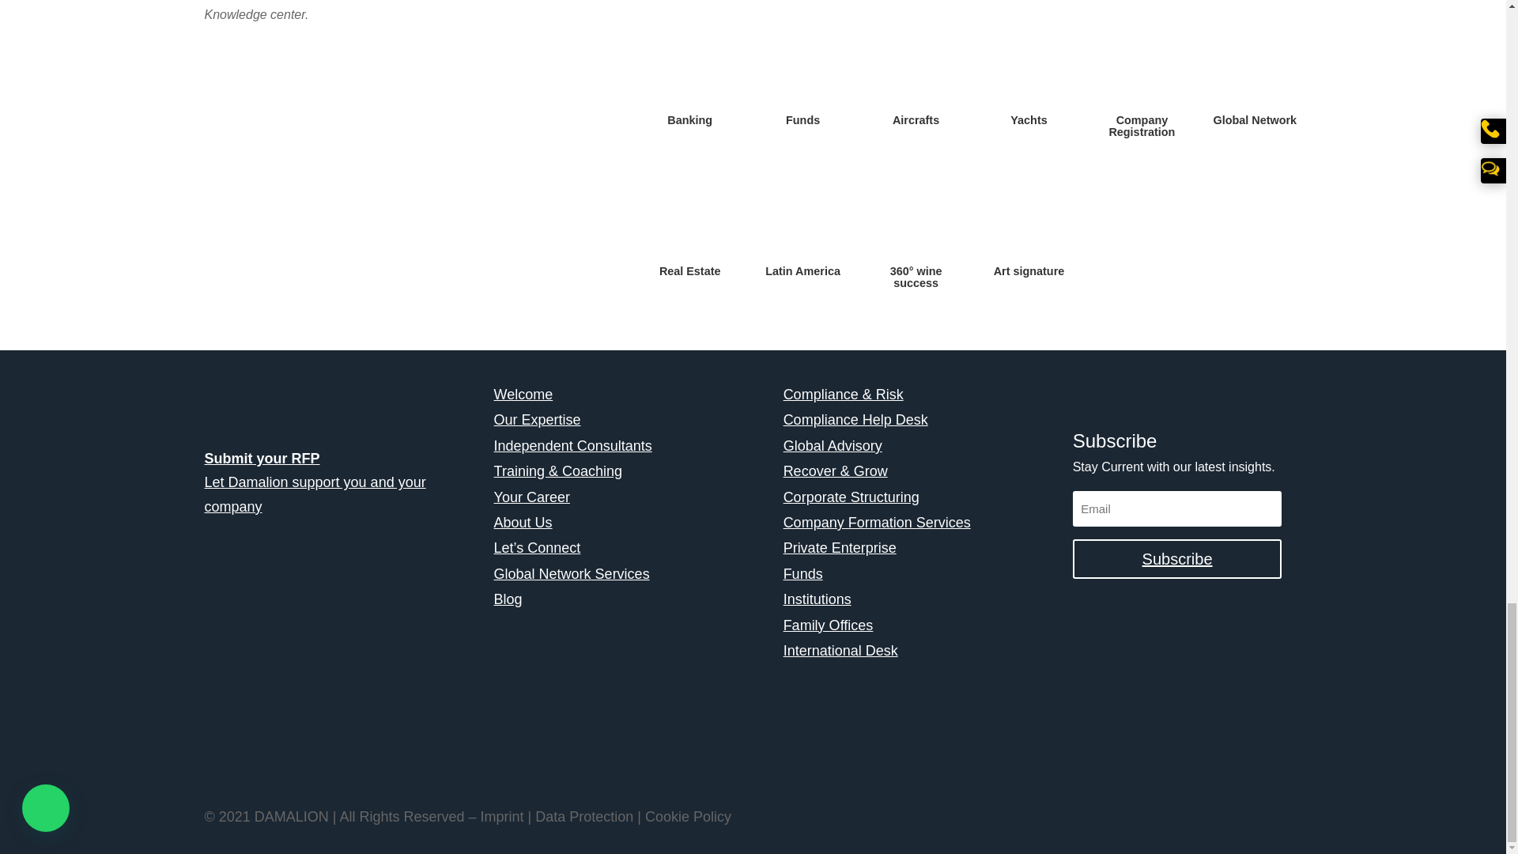 The width and height of the screenshot is (1518, 854). Describe the element at coordinates (1254, 68) in the screenshot. I see `GLOBAL-NETWORK-SERVICES` at that location.